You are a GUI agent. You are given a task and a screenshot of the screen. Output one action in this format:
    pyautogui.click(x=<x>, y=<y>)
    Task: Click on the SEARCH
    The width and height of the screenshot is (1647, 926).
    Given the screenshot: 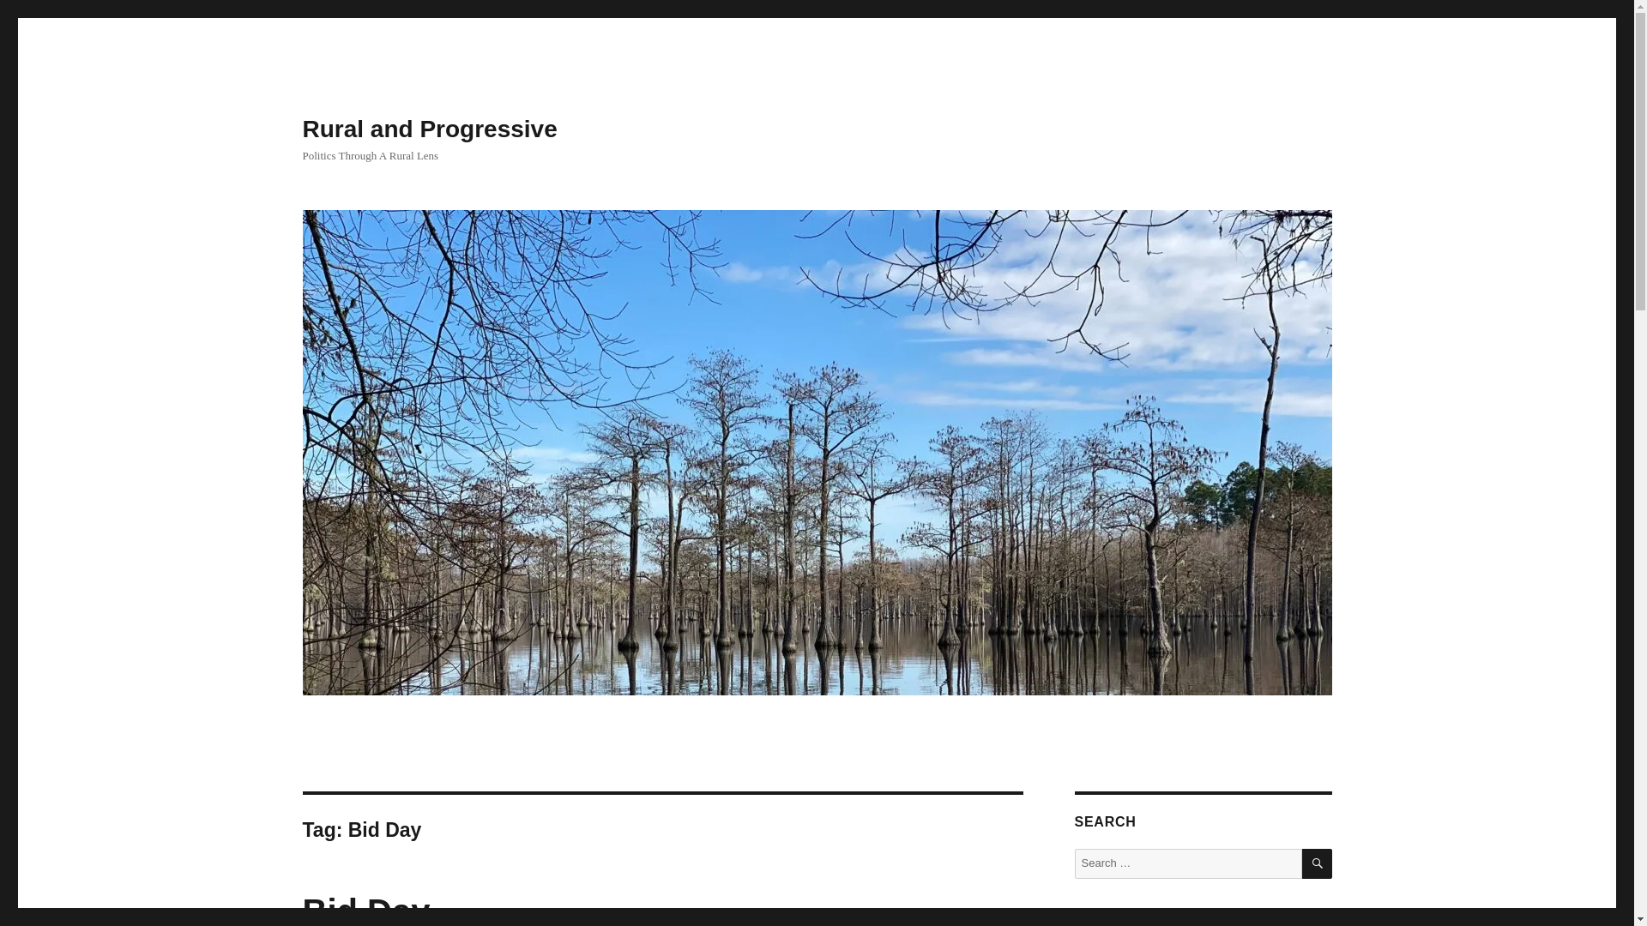 What is the action you would take?
    pyautogui.click(x=1318, y=863)
    